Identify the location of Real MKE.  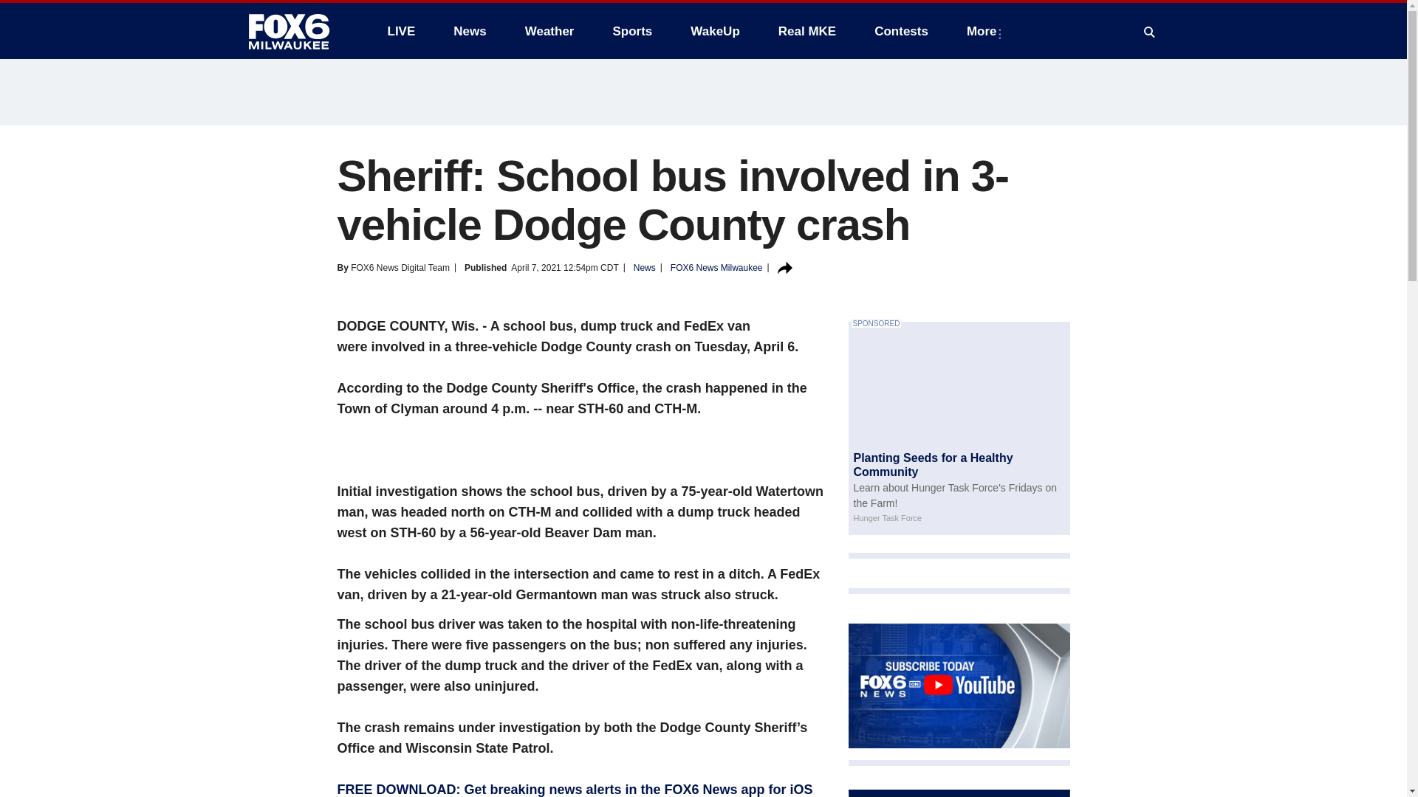
(807, 31).